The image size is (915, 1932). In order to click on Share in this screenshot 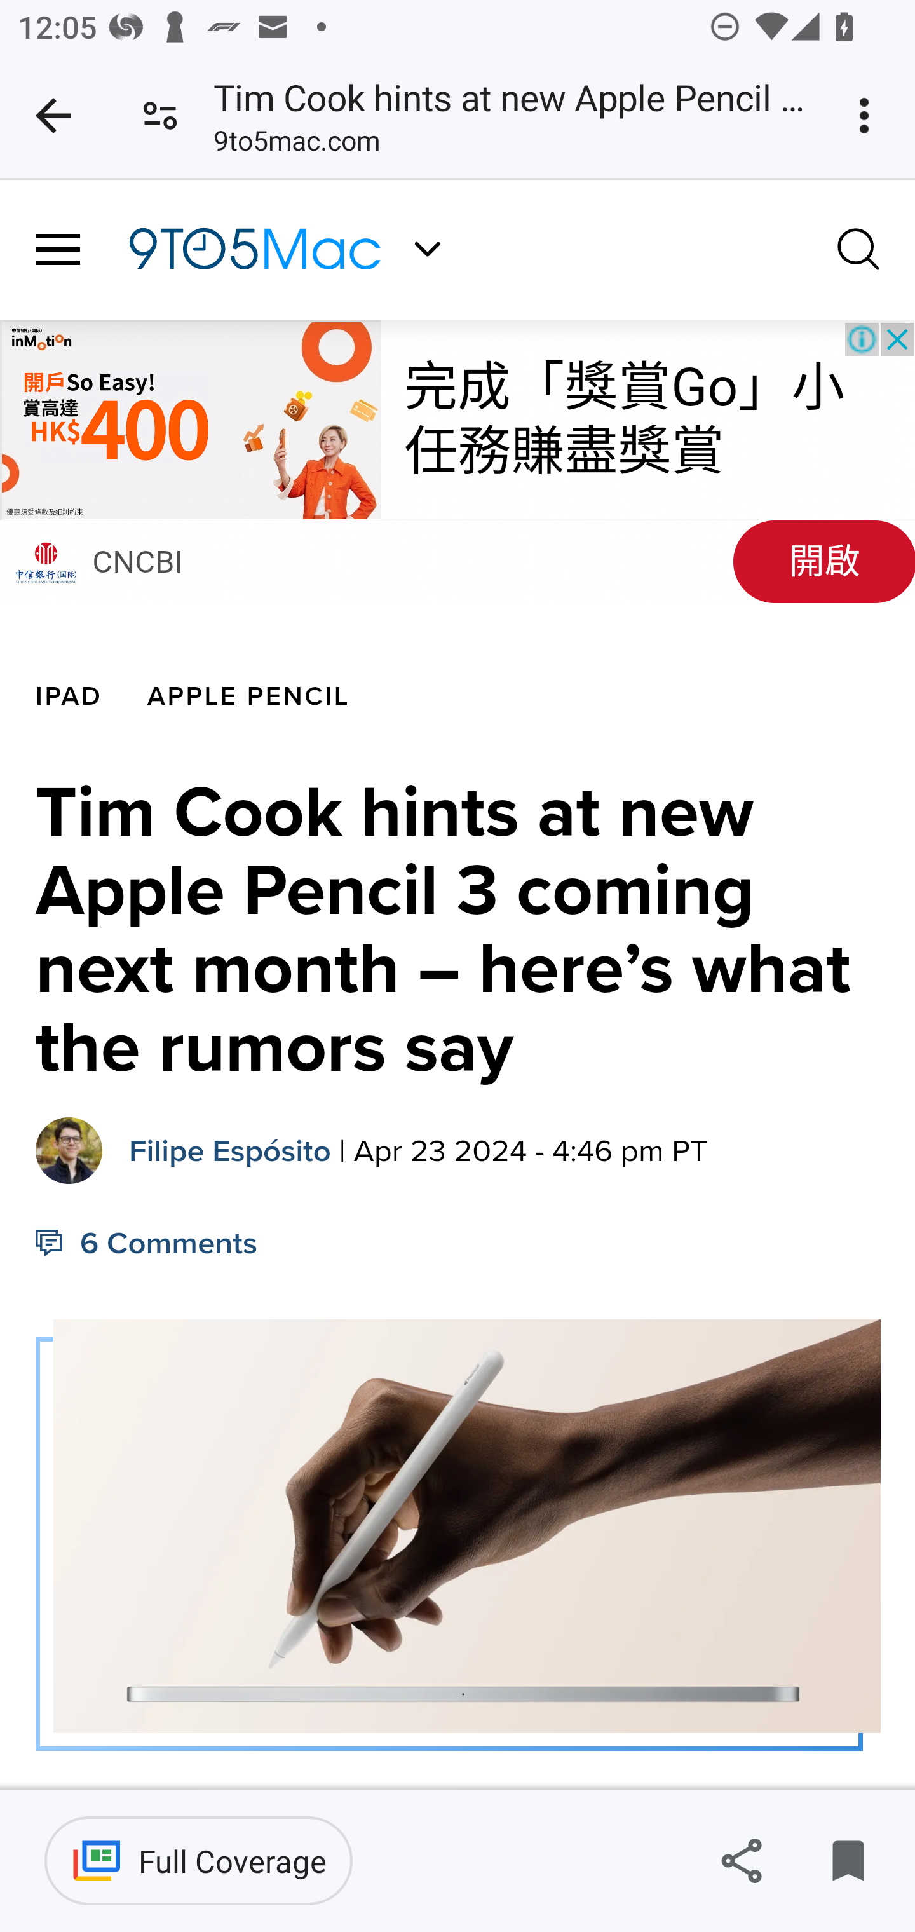, I will do `click(741, 1861)`.